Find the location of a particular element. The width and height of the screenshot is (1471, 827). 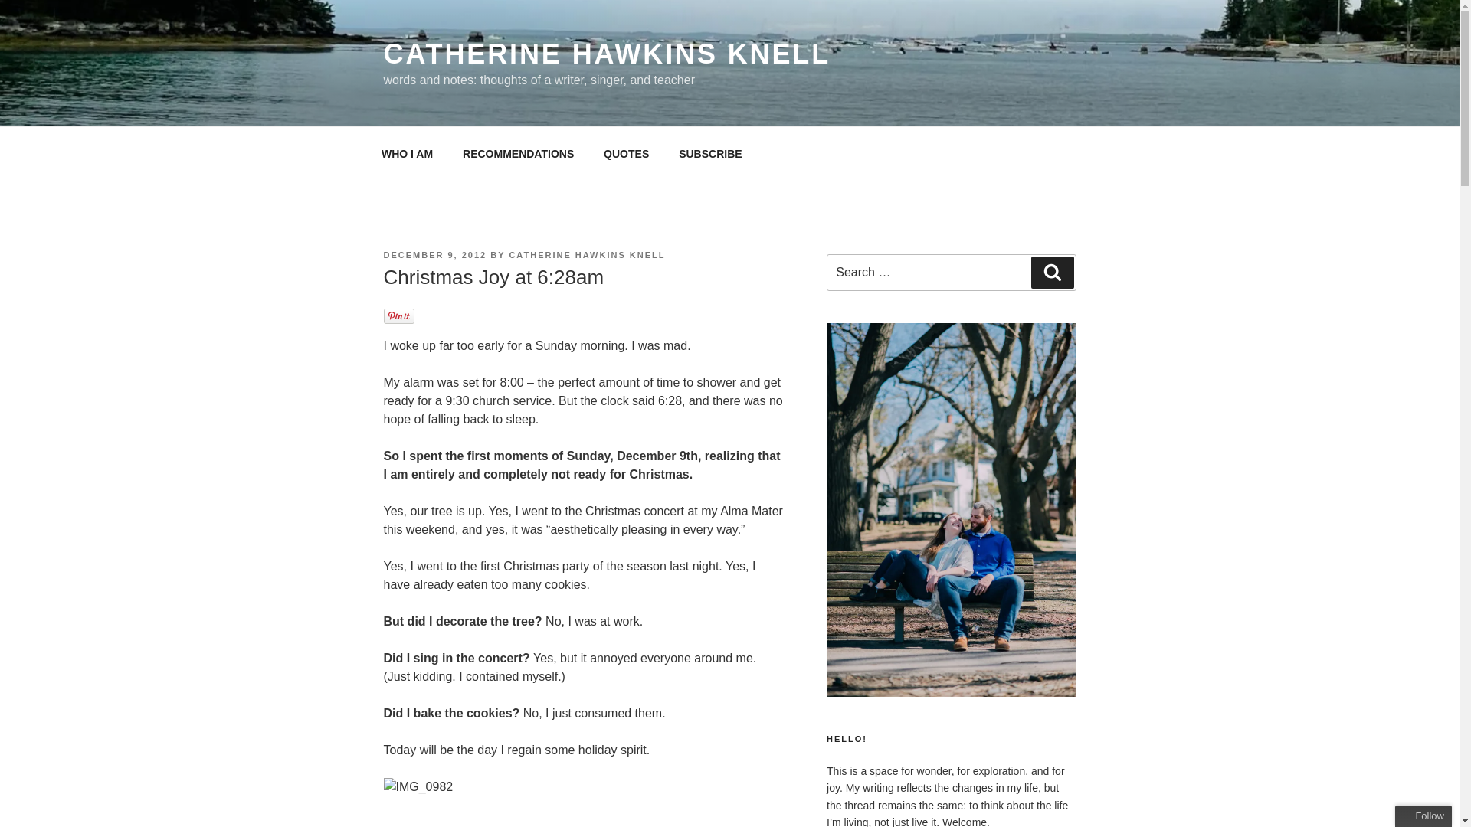

RECOMMENDATIONS is located at coordinates (518, 153).